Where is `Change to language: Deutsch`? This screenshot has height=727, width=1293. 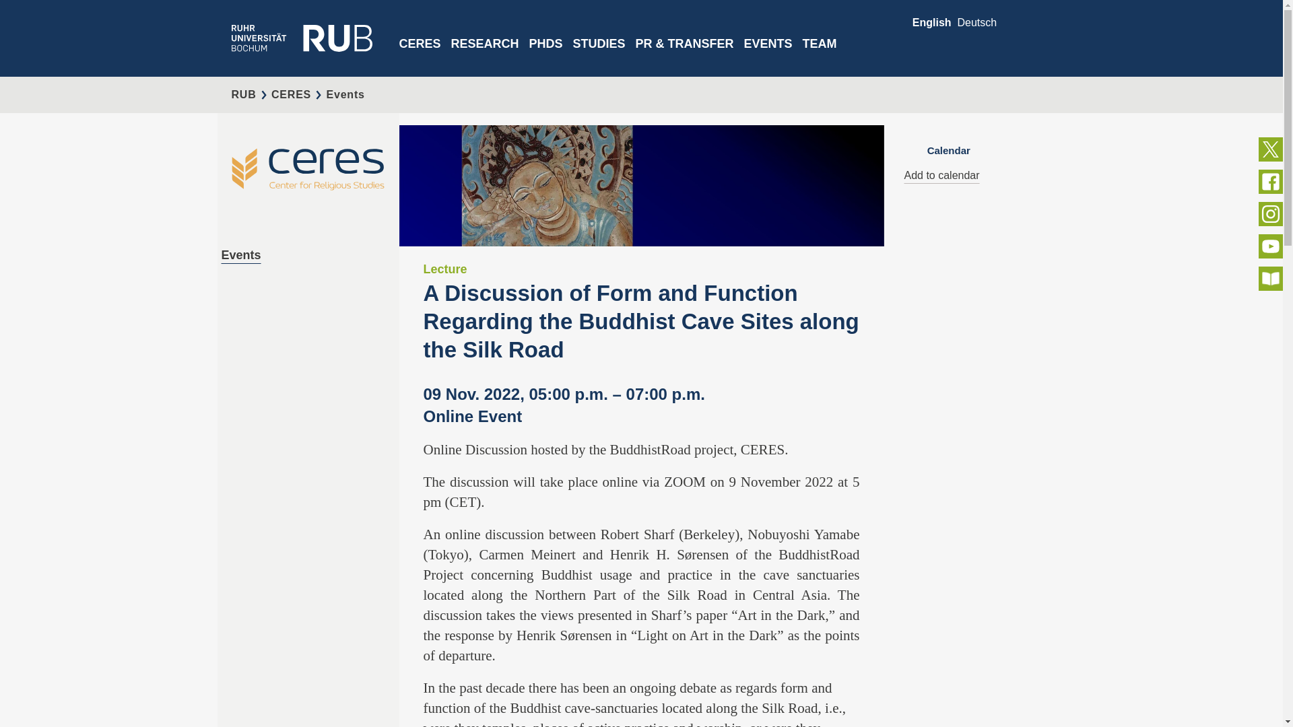 Change to language: Deutsch is located at coordinates (976, 22).